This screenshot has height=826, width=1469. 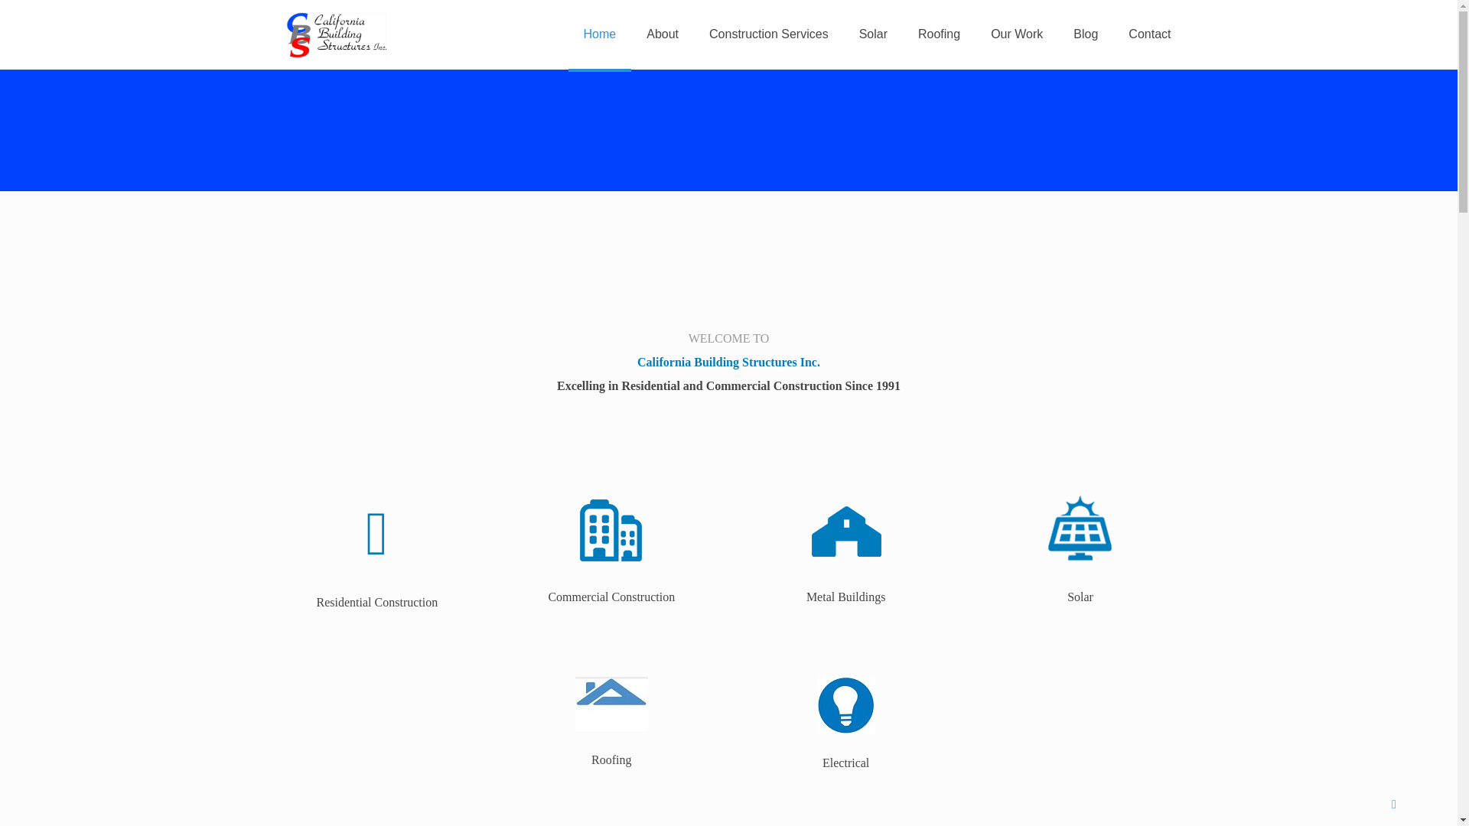 What do you see at coordinates (939, 34) in the screenshot?
I see `Roofing` at bounding box center [939, 34].